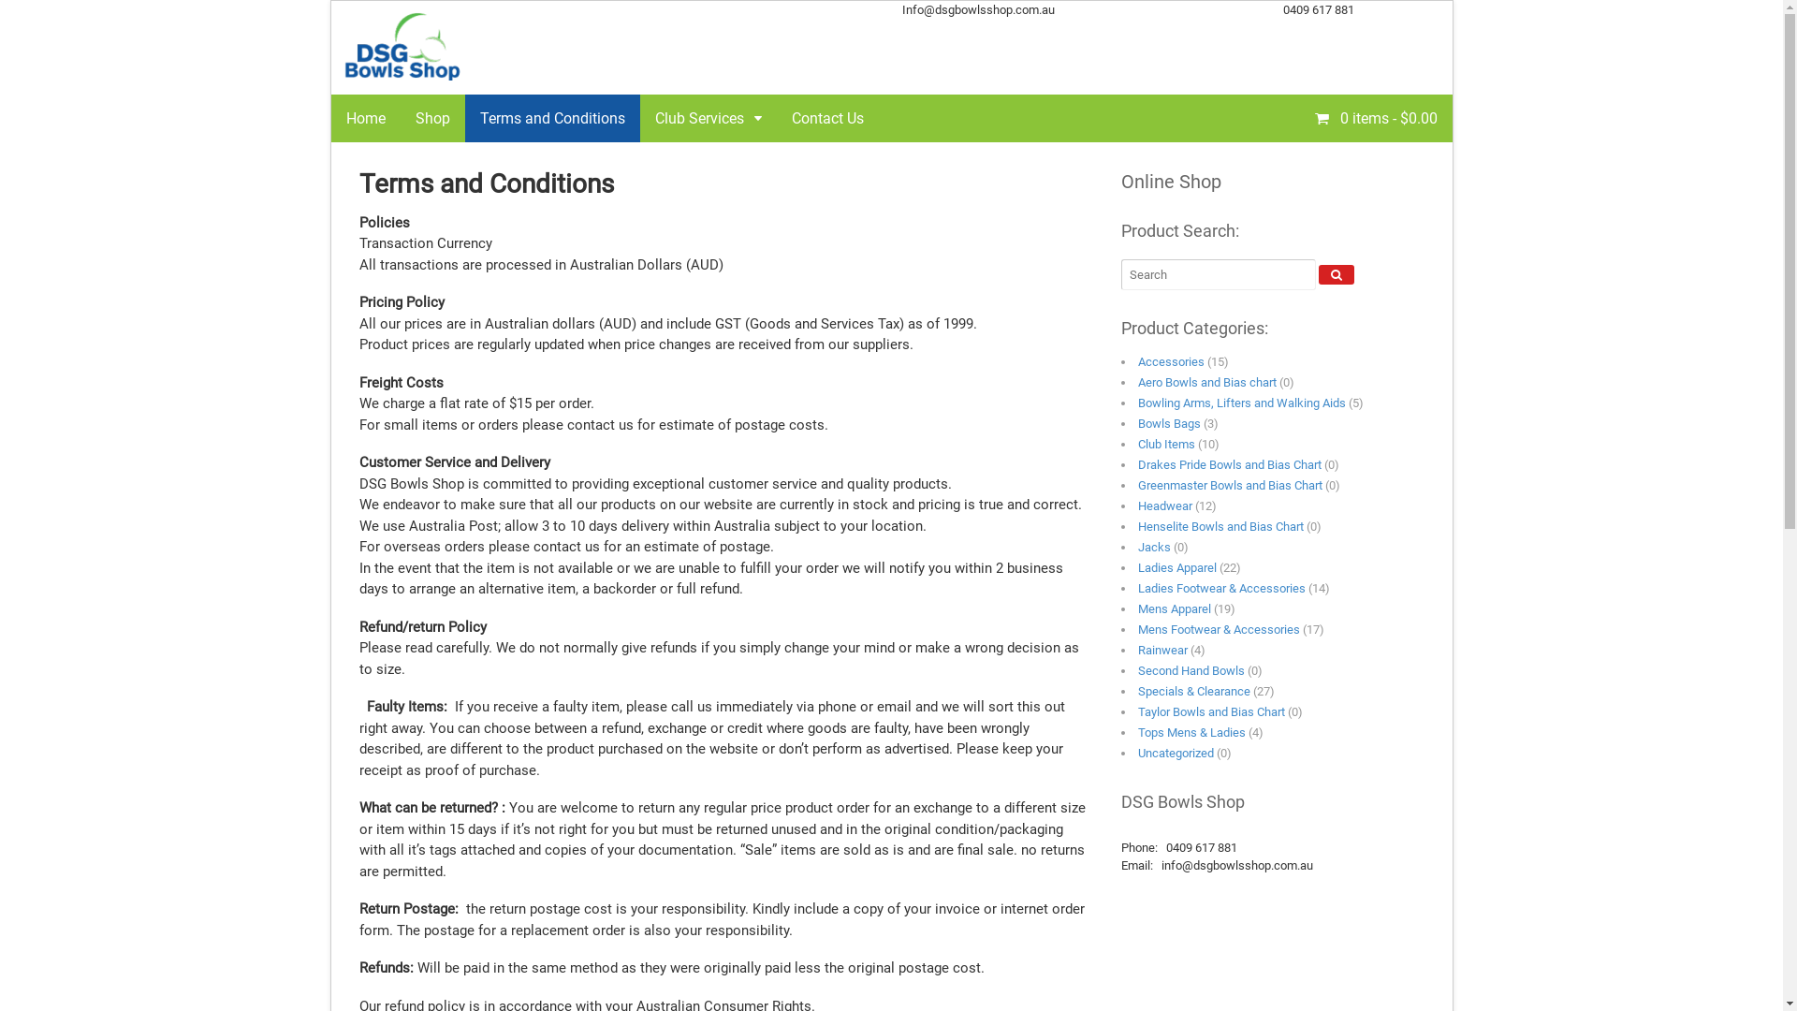  Describe the element at coordinates (1166, 444) in the screenshot. I see `Club Items` at that location.